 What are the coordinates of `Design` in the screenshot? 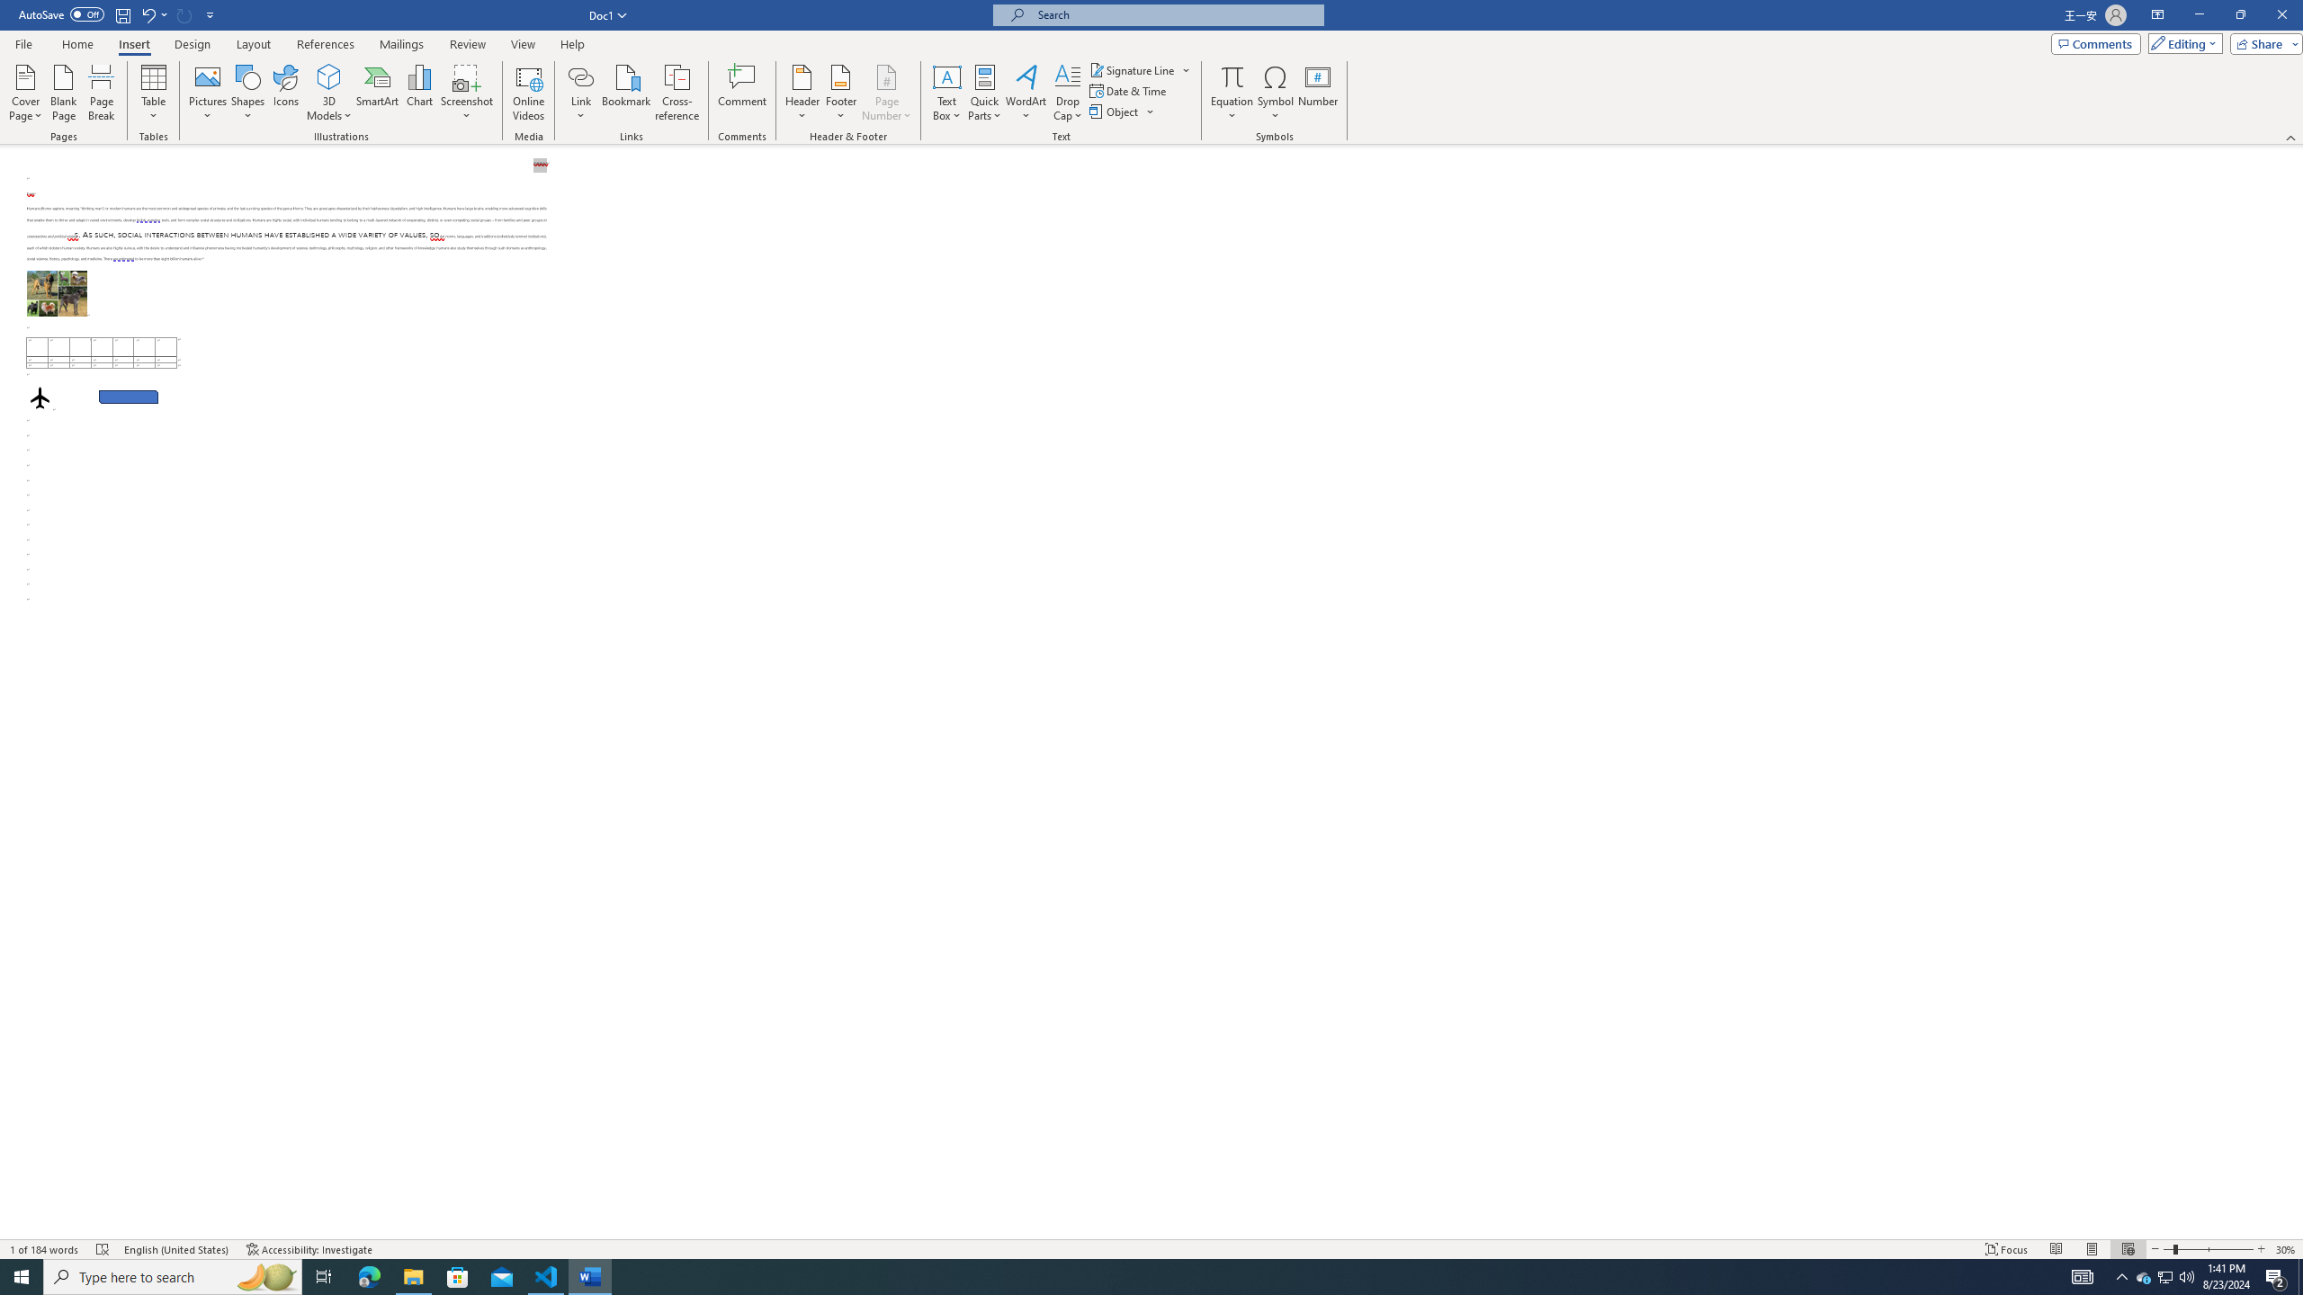 It's located at (193, 44).